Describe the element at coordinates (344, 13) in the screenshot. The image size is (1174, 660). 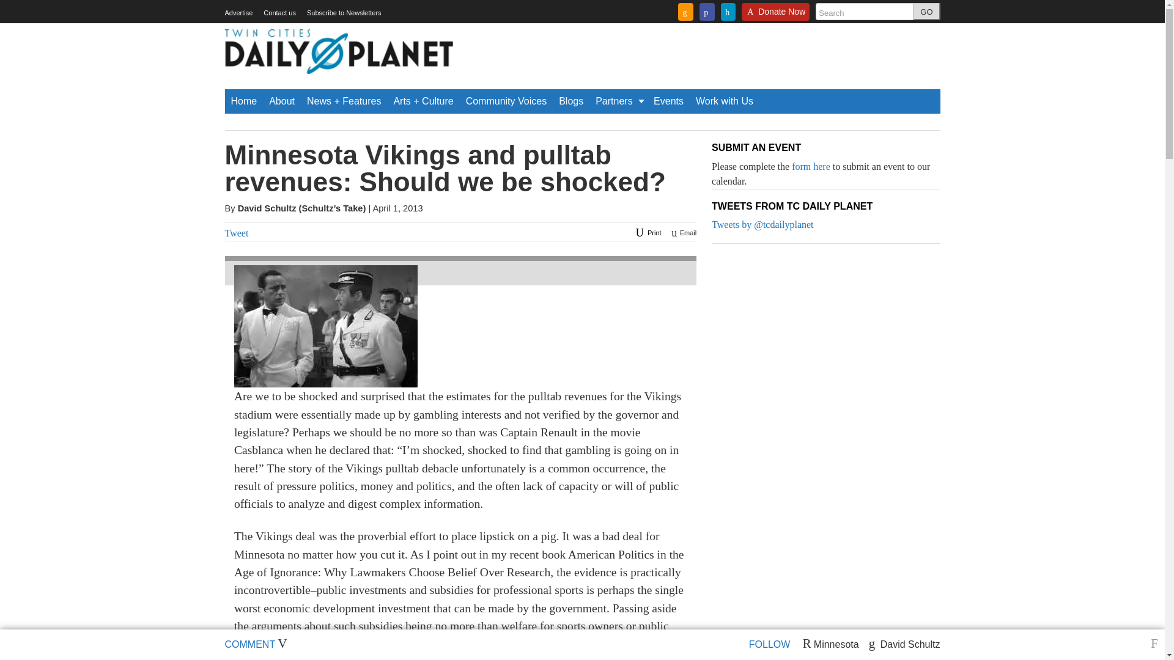
I see `Subscribe to Newsletters` at that location.